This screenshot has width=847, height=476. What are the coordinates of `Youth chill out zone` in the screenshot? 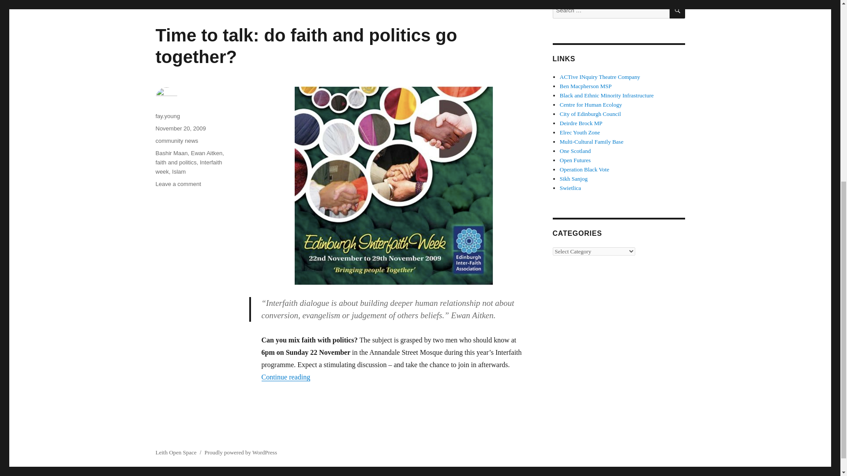 It's located at (580, 132).